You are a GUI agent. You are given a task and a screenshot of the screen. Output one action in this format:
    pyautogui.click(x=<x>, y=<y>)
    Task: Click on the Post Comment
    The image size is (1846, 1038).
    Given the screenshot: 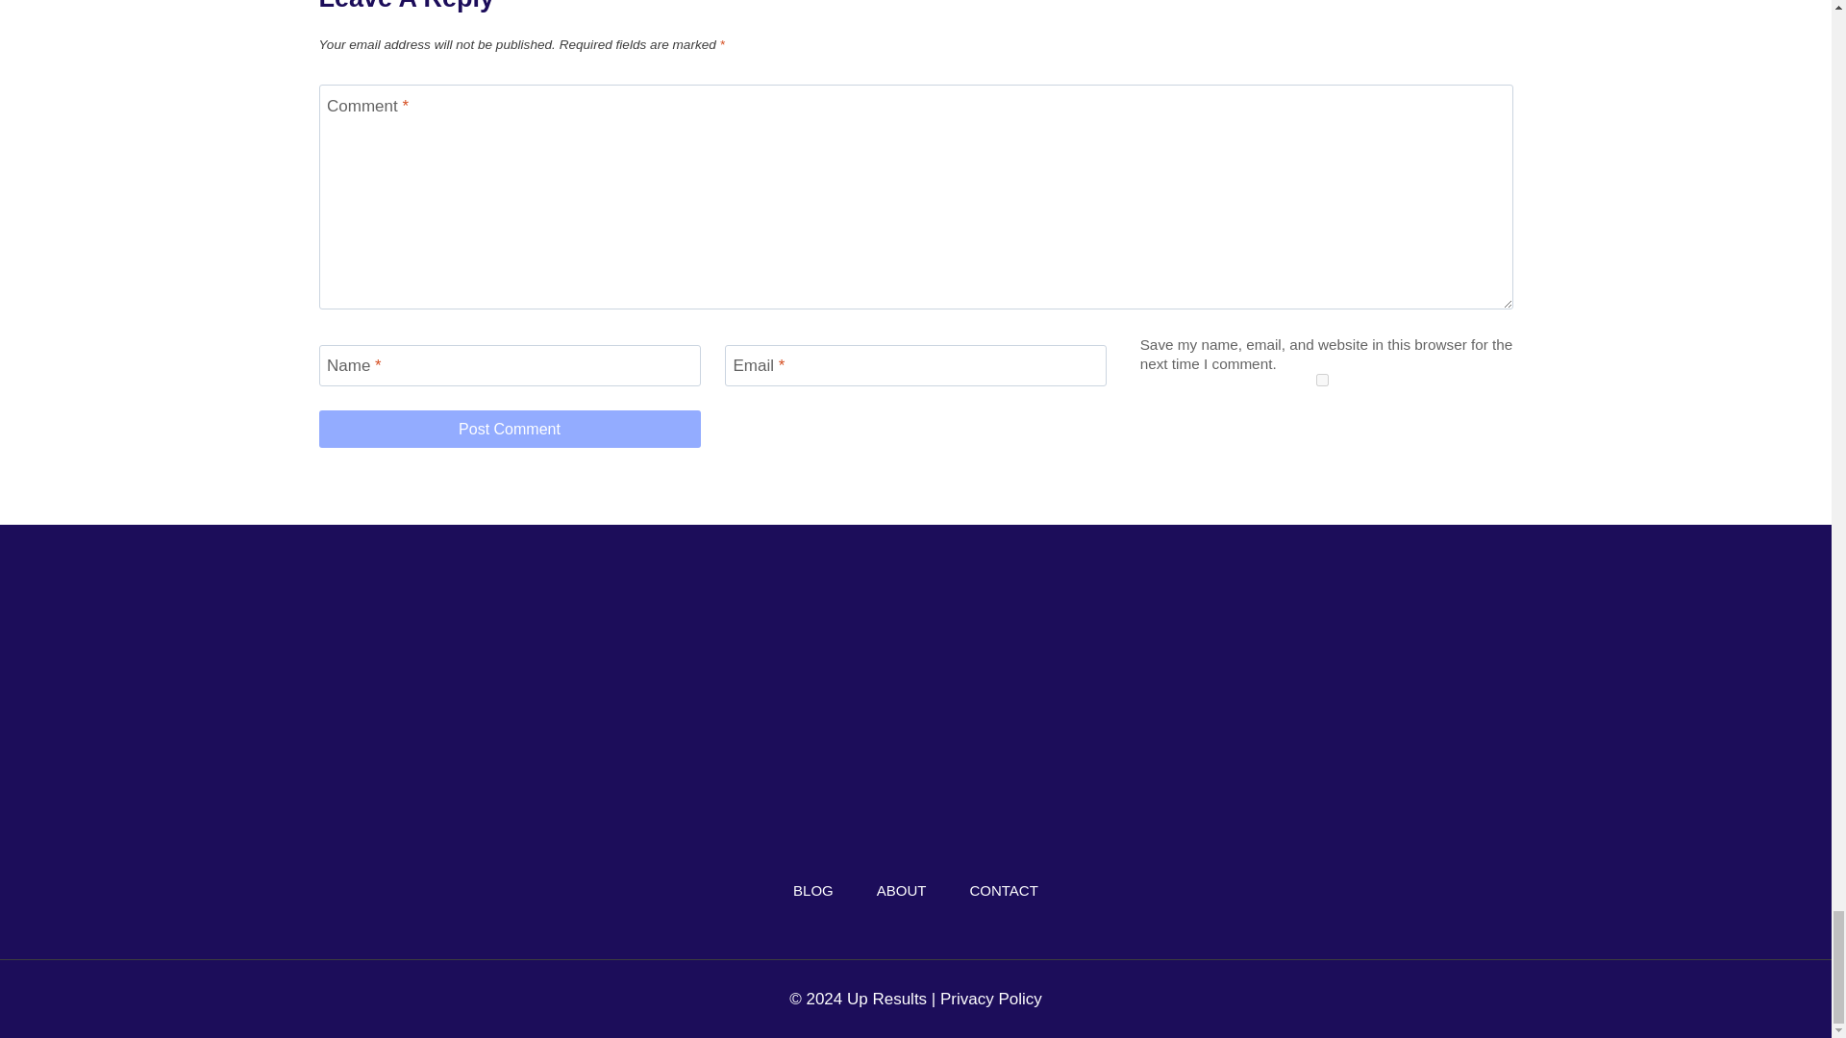 What is the action you would take?
    pyautogui.click(x=510, y=429)
    